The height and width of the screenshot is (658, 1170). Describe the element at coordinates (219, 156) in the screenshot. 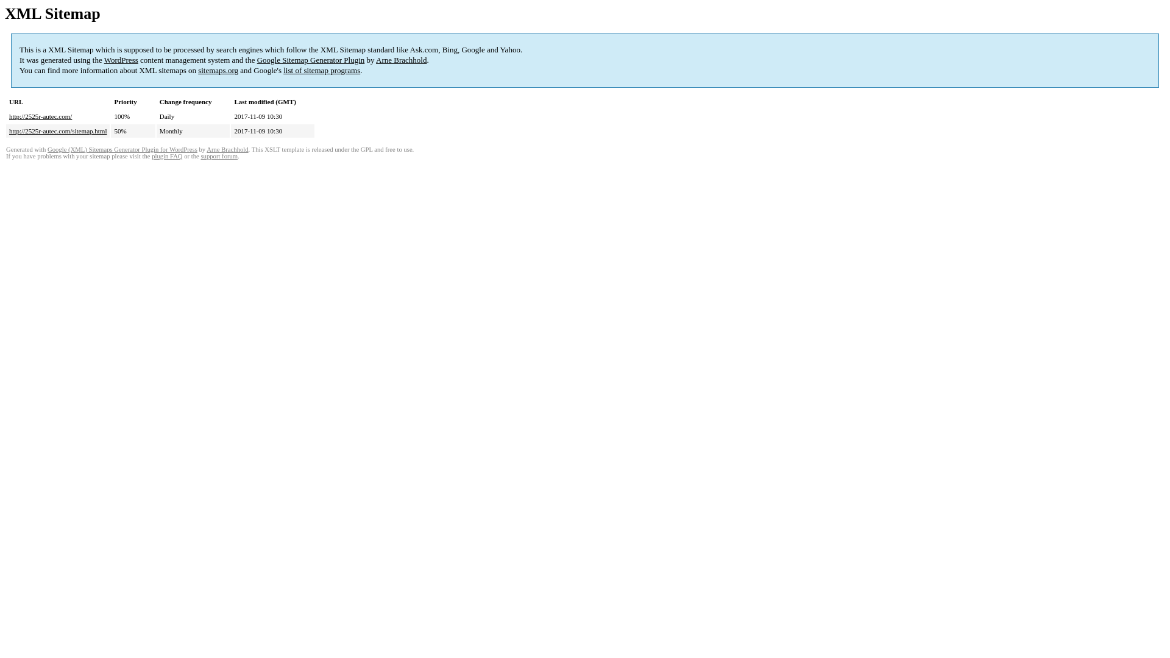

I see `support forum` at that location.